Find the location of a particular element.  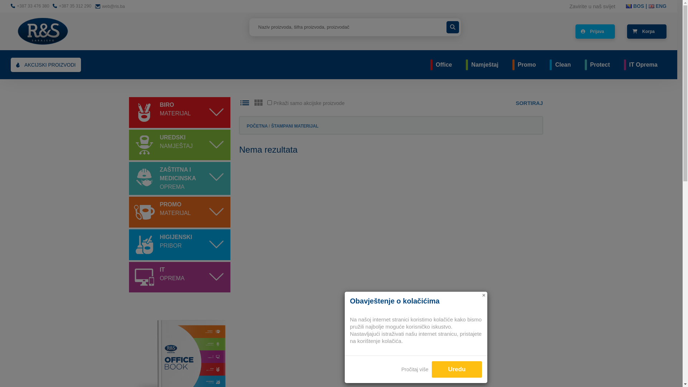

List prikaz is located at coordinates (245, 102).